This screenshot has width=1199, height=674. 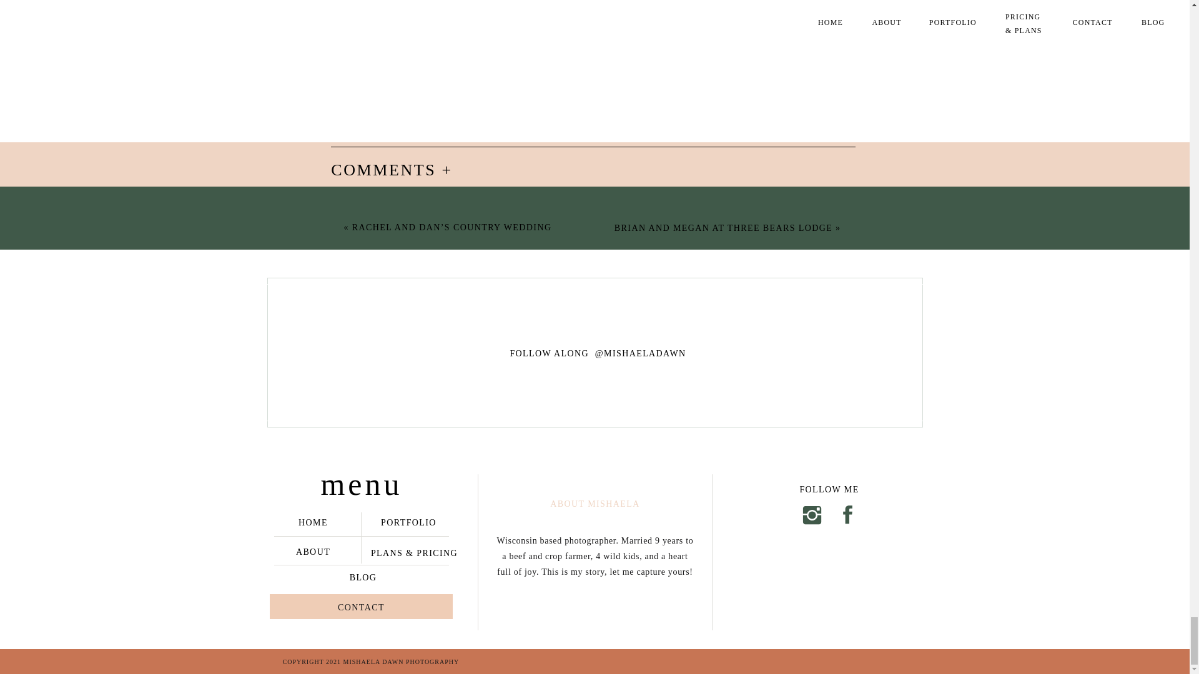 What do you see at coordinates (723, 227) in the screenshot?
I see `BRIAN AND MEGAN AT THREE BEARS LODGE` at bounding box center [723, 227].